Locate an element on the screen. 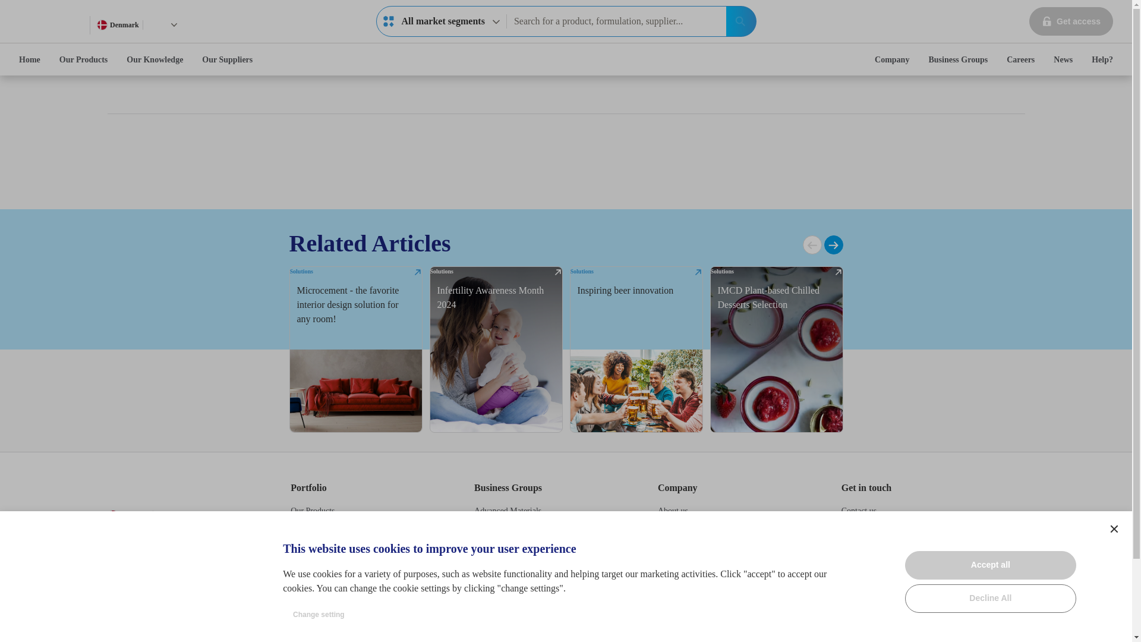 The width and height of the screenshot is (1141, 642). Get access is located at coordinates (441, 21).